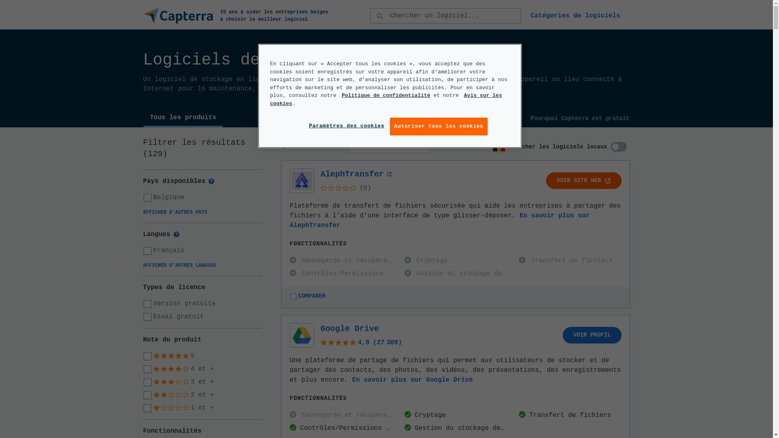 The image size is (779, 438). What do you see at coordinates (440, 221) in the screenshot?
I see `En savoir plus sur AlephTransfer` at bounding box center [440, 221].